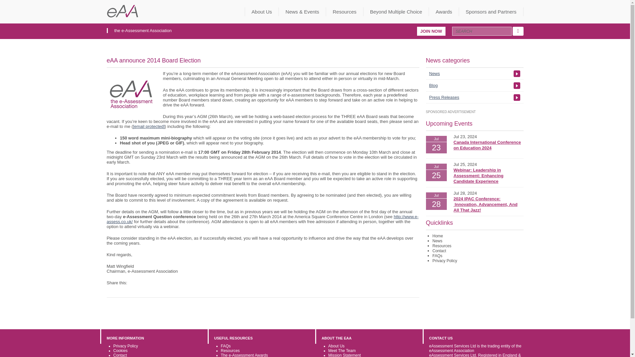 This screenshot has width=635, height=357. What do you see at coordinates (444, 11) in the screenshot?
I see `Awards` at bounding box center [444, 11].